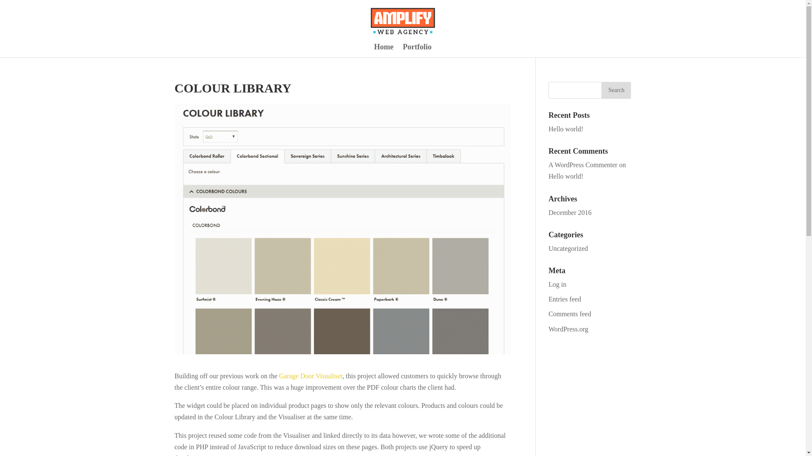 Image resolution: width=812 pixels, height=456 pixels. I want to click on Log in, so click(557, 284).